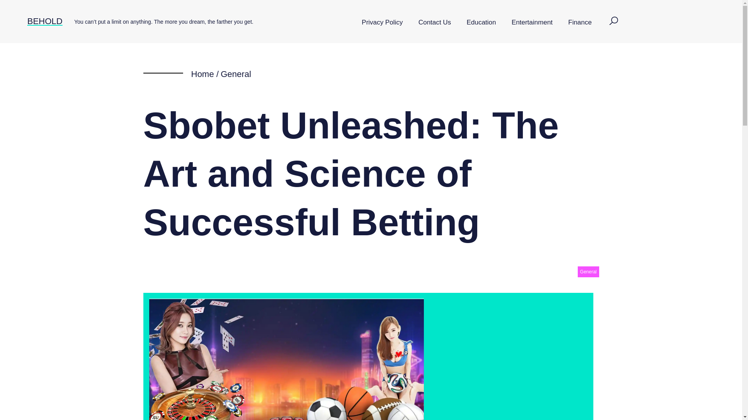 Image resolution: width=748 pixels, height=420 pixels. What do you see at coordinates (481, 23) in the screenshot?
I see `Education` at bounding box center [481, 23].